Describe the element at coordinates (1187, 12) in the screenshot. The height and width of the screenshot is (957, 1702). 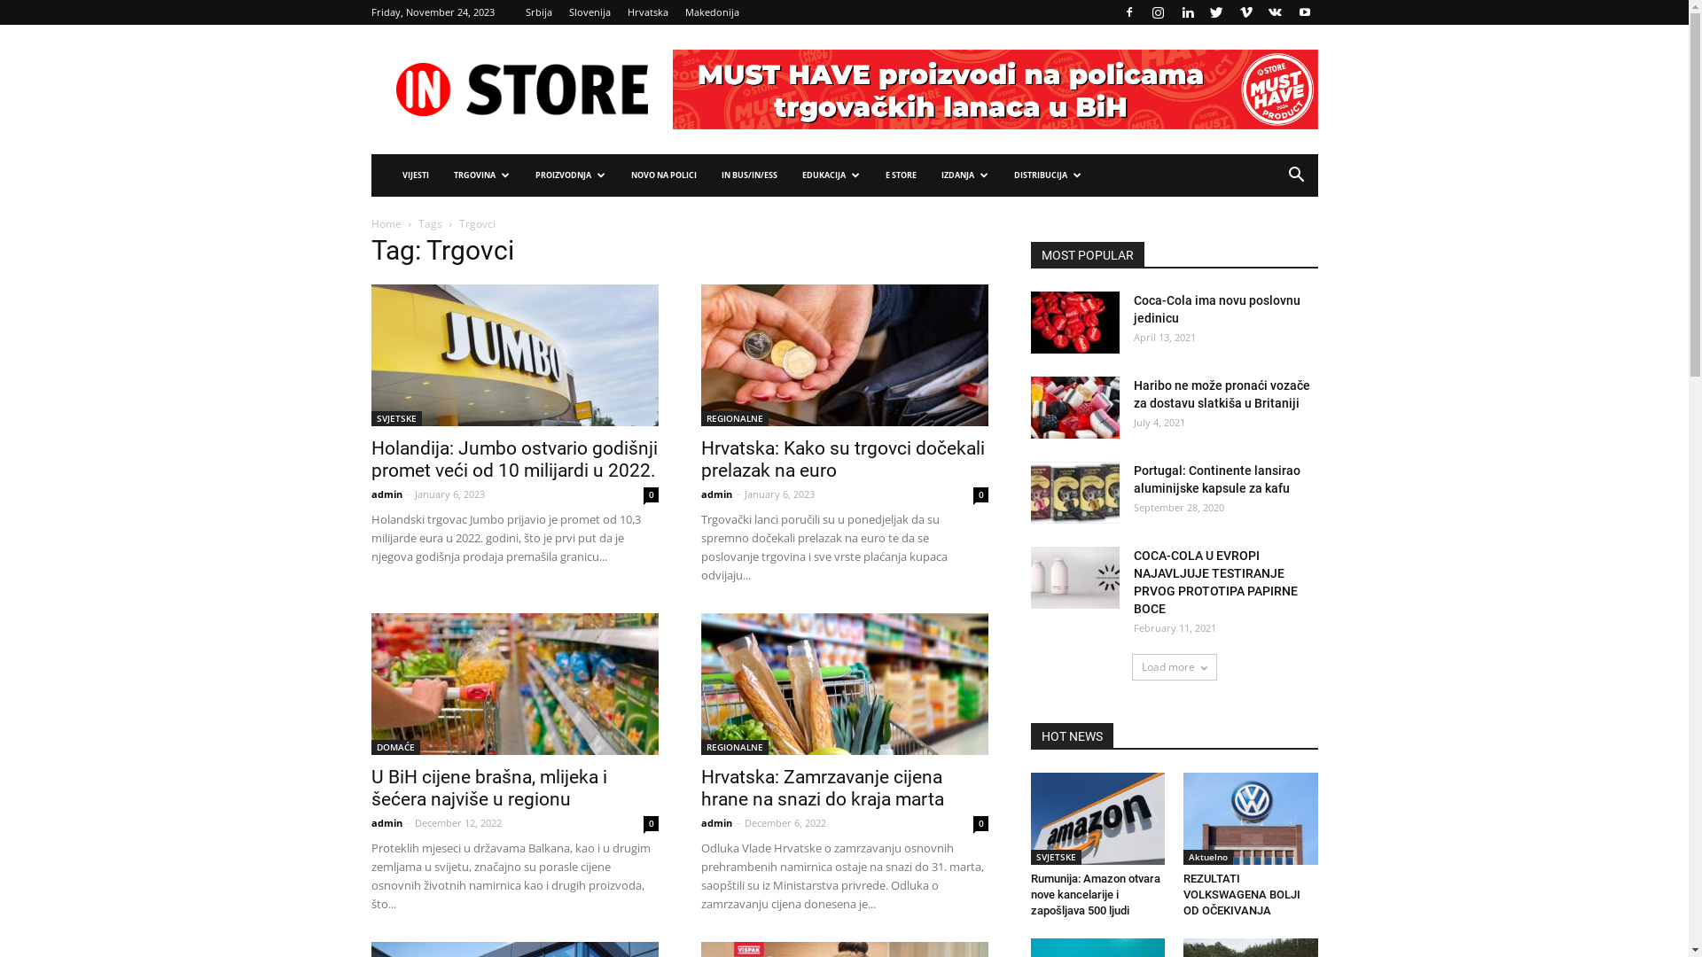
I see `Linkedin` at that location.